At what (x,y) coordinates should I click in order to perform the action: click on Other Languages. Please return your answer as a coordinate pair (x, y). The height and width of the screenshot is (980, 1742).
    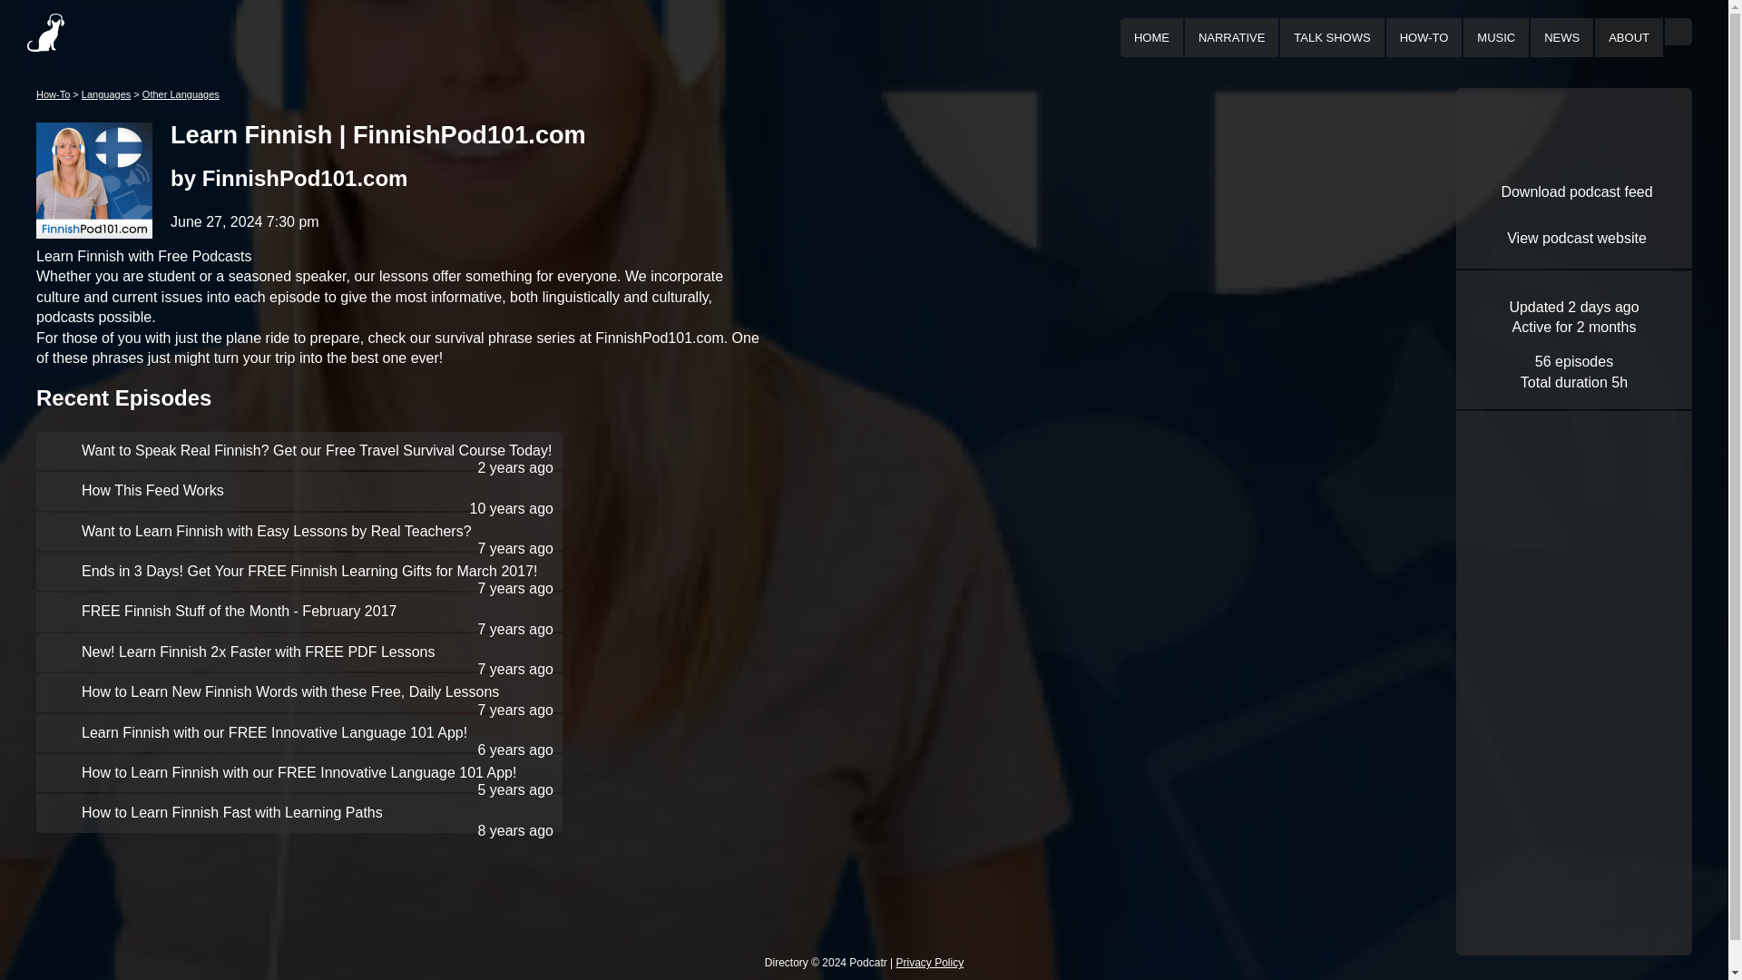
    Looking at the image, I should click on (181, 94).